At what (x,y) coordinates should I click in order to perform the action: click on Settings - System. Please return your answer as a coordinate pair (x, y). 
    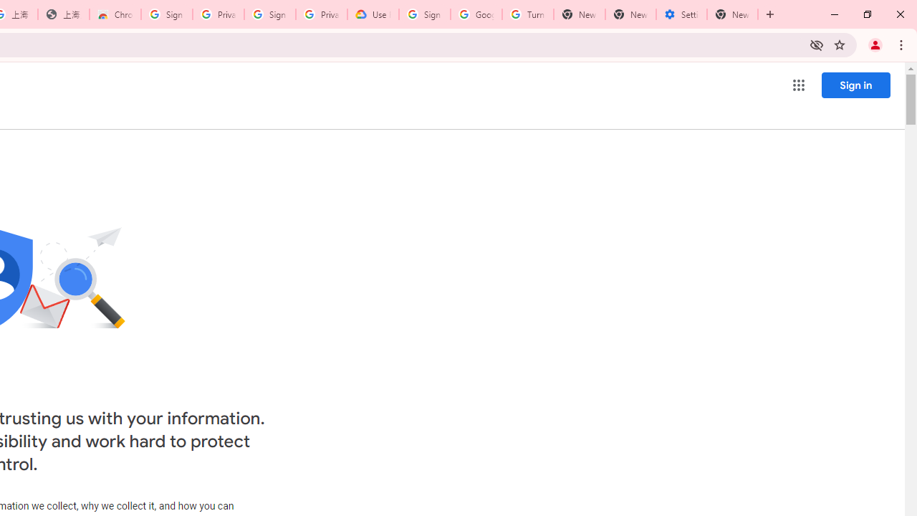
    Looking at the image, I should click on (681, 14).